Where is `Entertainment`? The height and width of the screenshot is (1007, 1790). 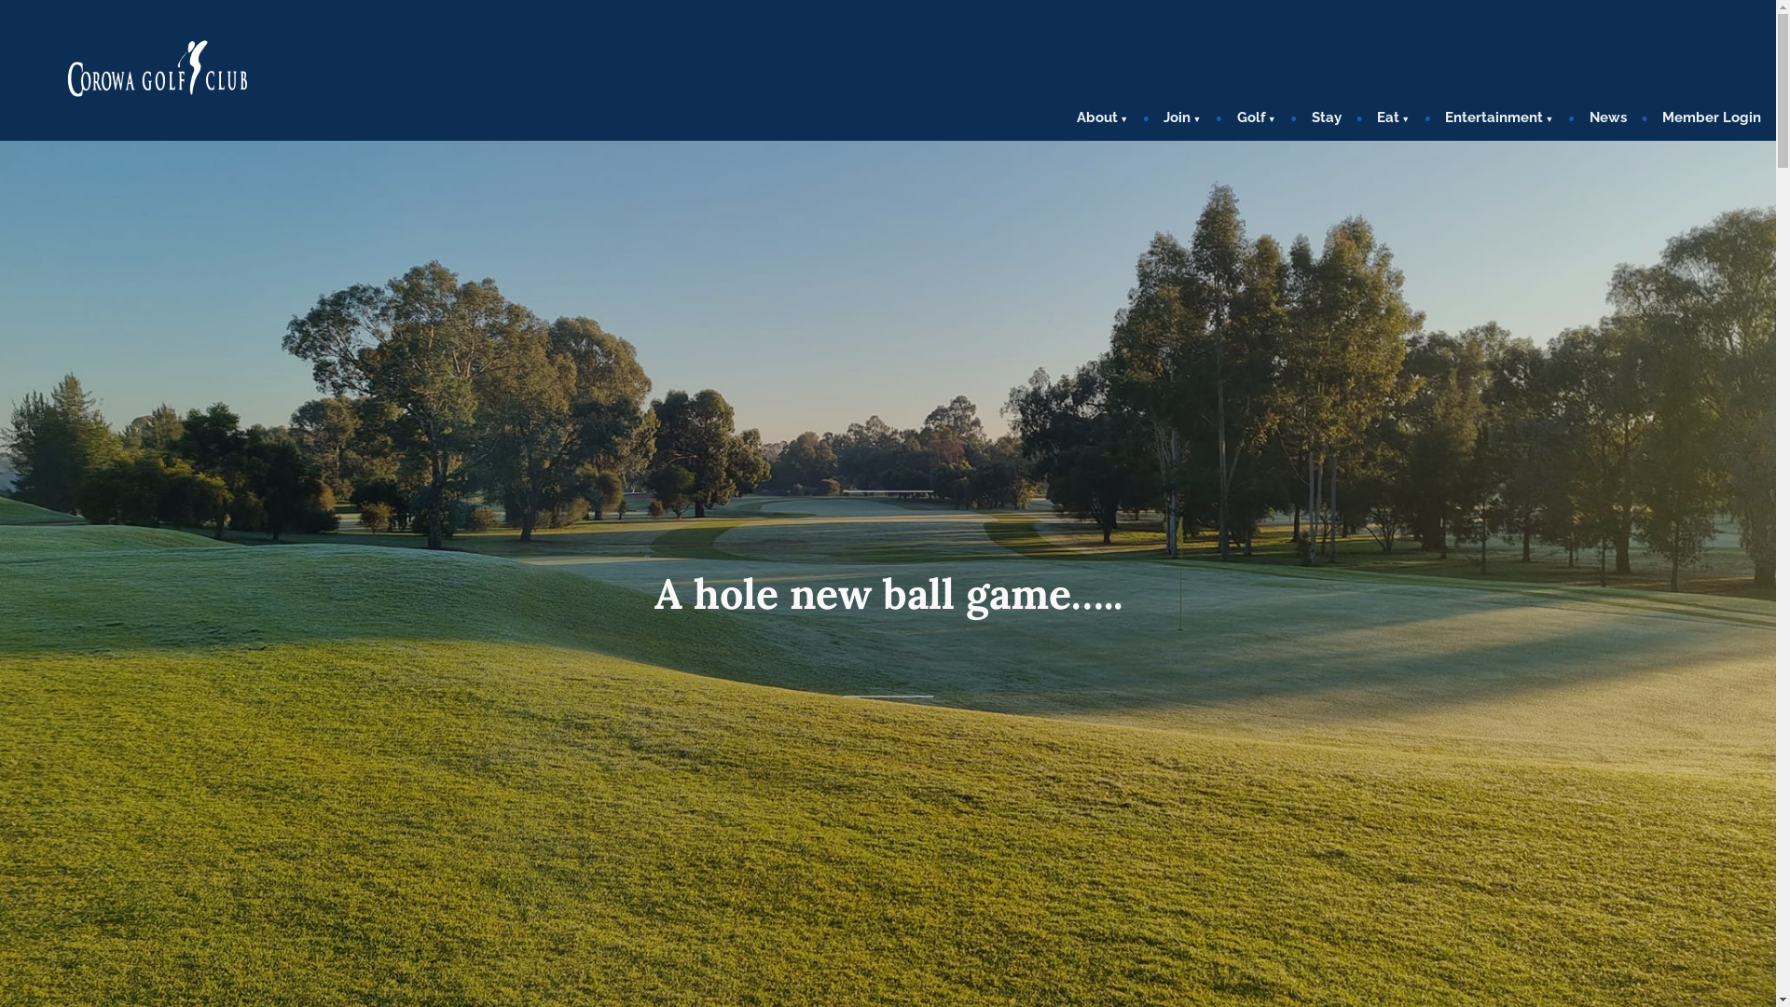 Entertainment is located at coordinates (1499, 119).